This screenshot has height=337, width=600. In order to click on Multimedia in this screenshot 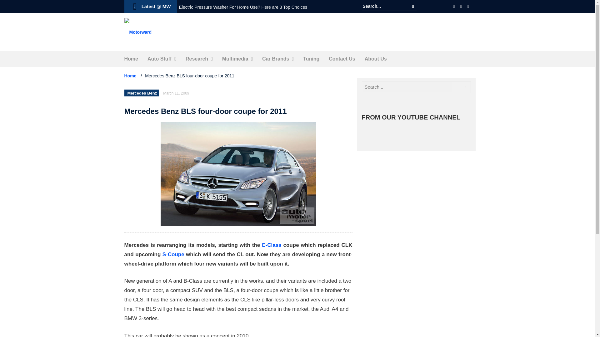, I will do `click(235, 59)`.